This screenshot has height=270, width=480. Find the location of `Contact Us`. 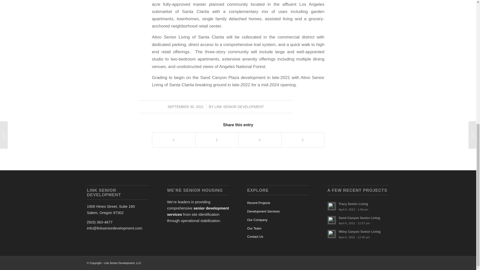

Contact Us is located at coordinates (358, 234).